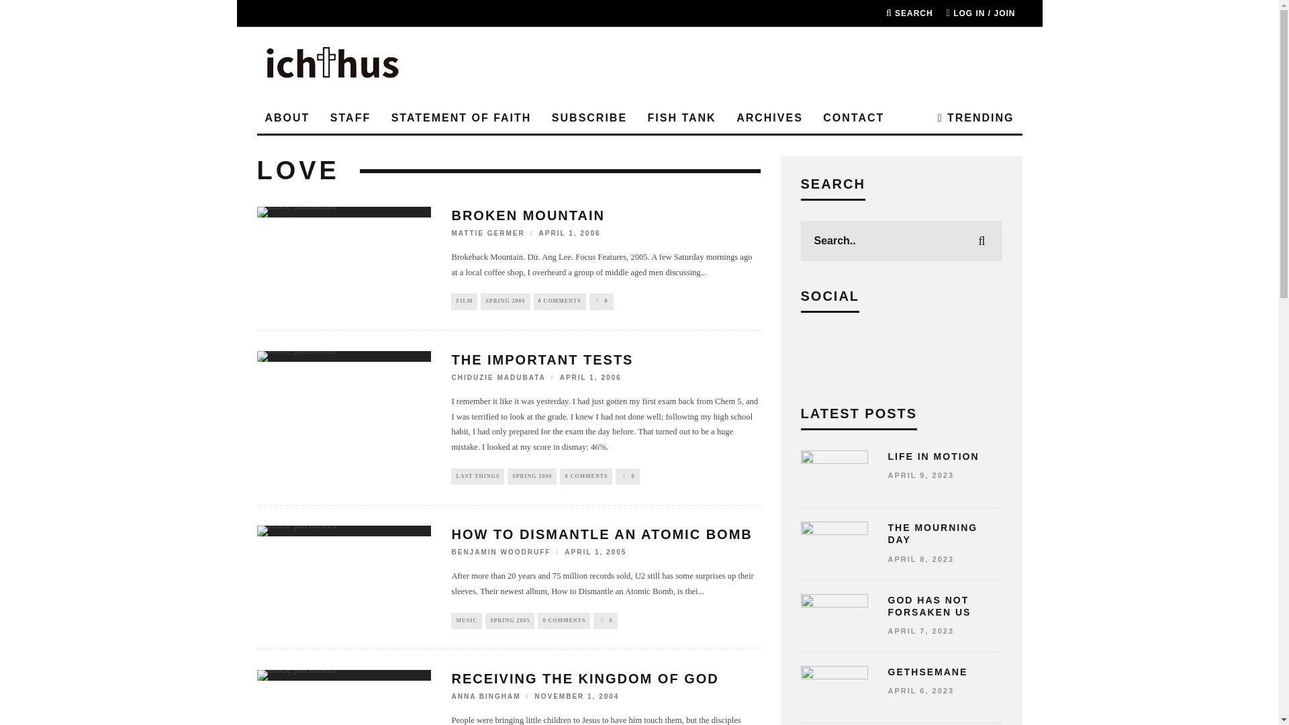 This screenshot has height=725, width=1289. Describe the element at coordinates (467, 620) in the screenshot. I see `View all posts in Music` at that location.